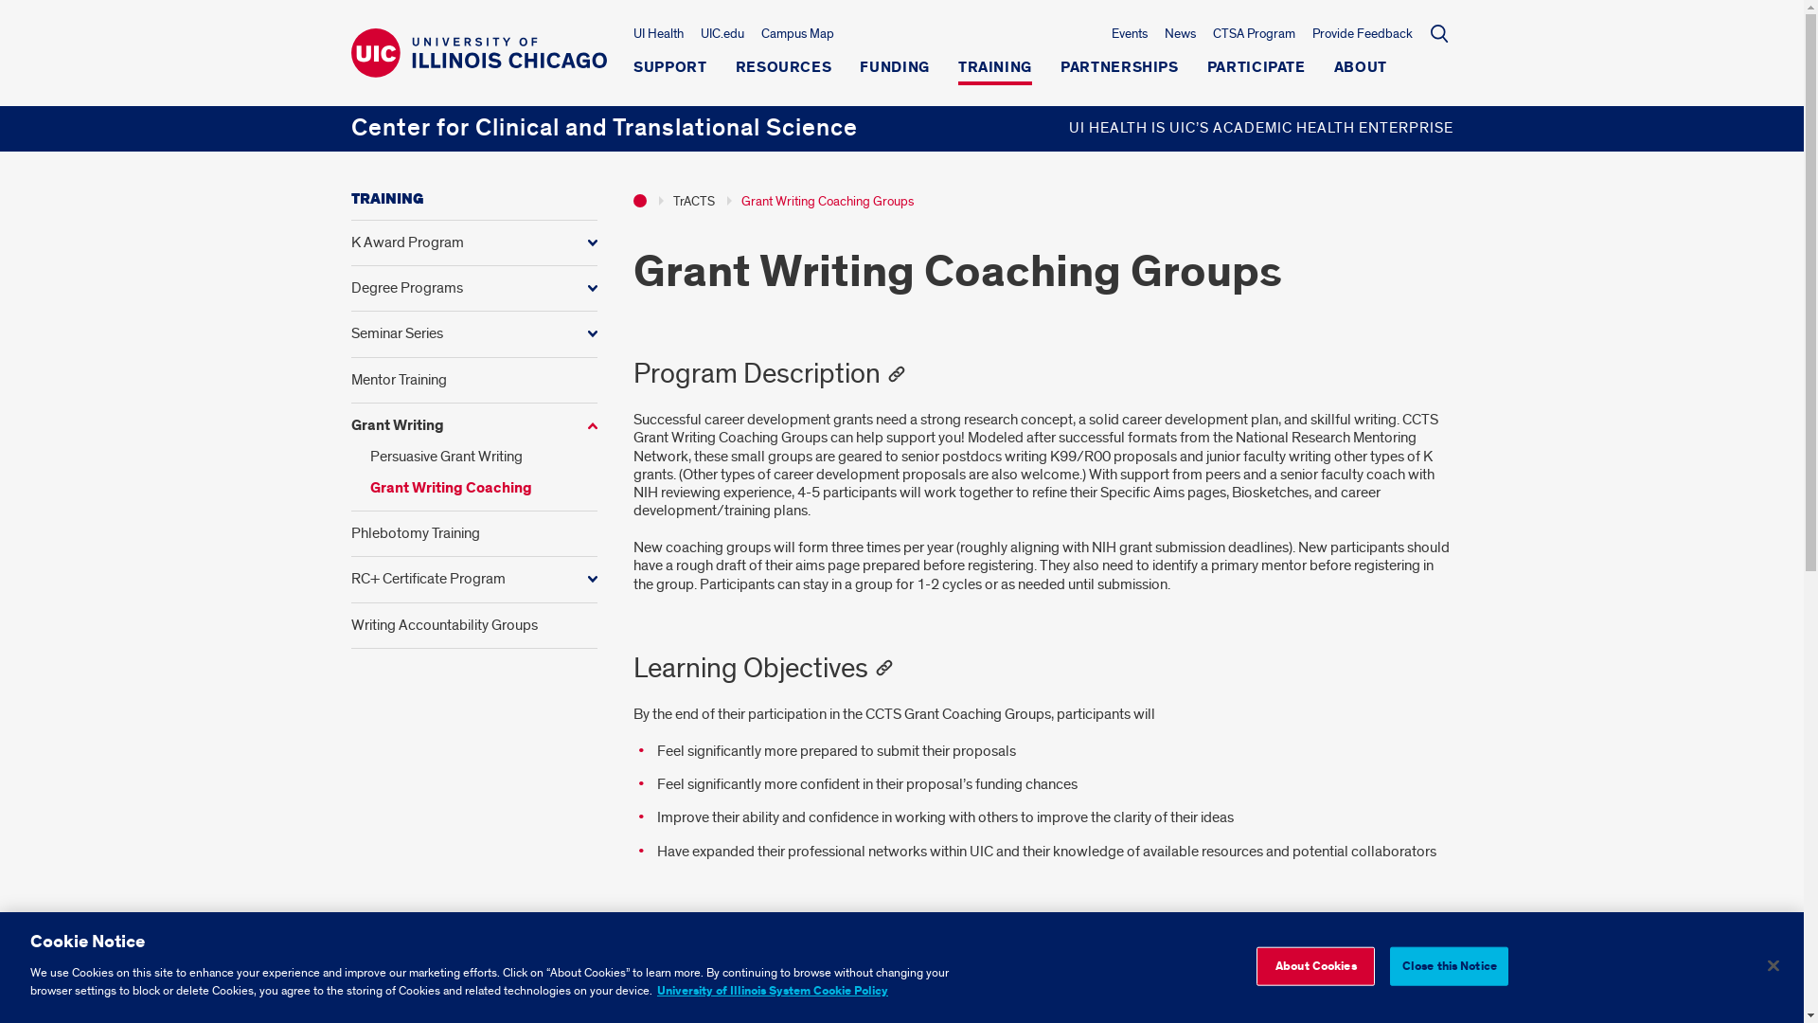 This screenshot has width=1818, height=1023. Describe the element at coordinates (669, 72) in the screenshot. I see `SUPPORT` at that location.